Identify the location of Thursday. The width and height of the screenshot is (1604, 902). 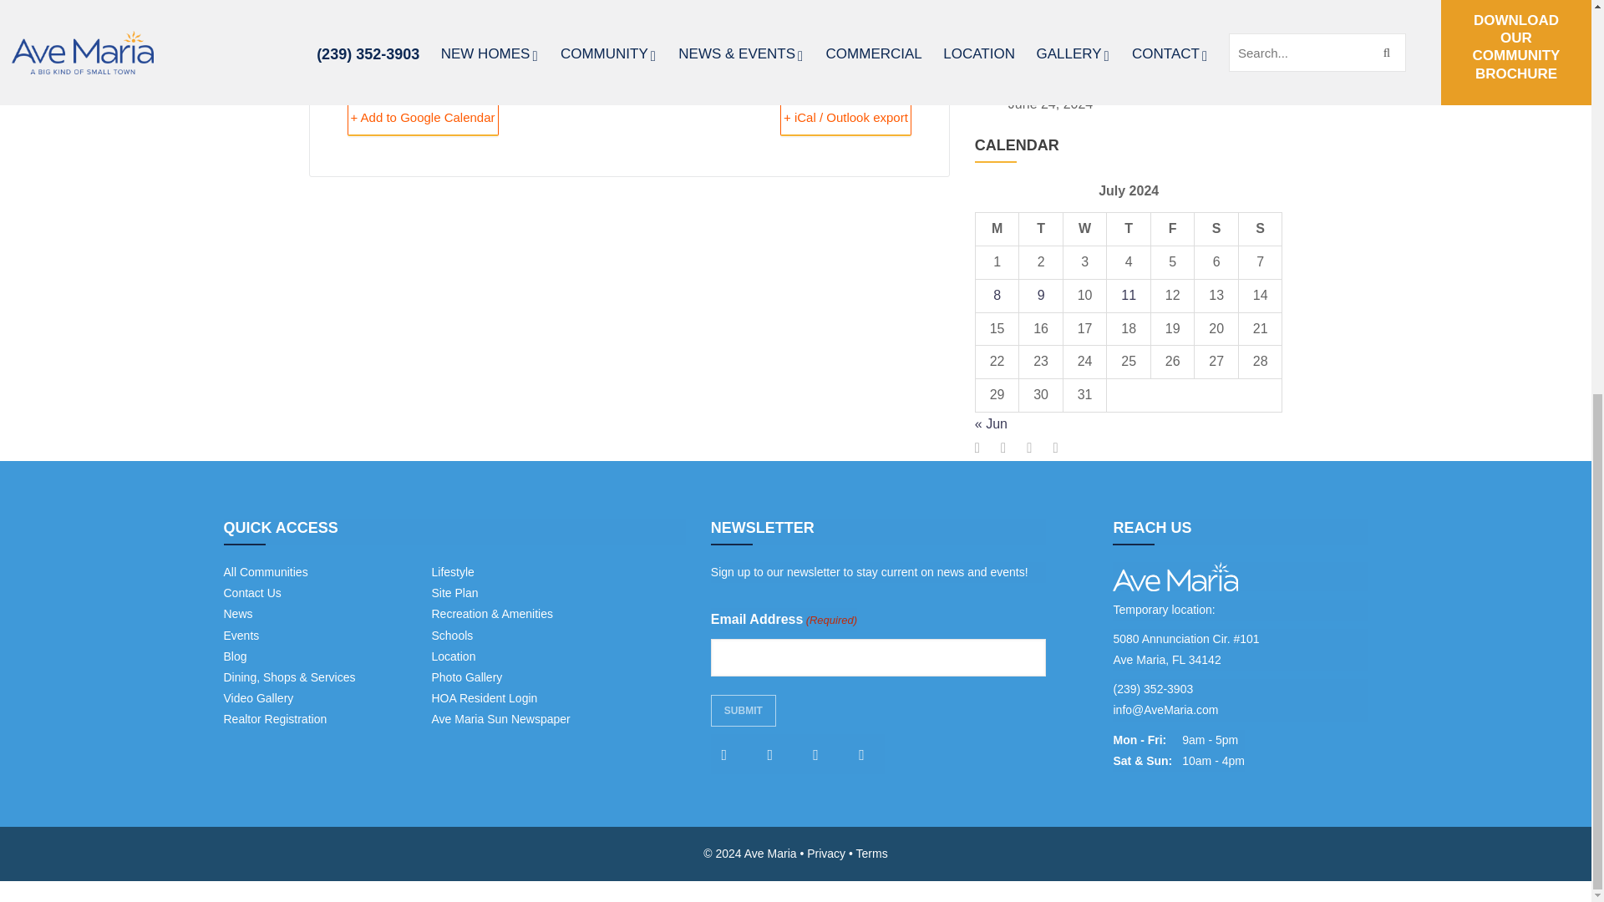
(1129, 229).